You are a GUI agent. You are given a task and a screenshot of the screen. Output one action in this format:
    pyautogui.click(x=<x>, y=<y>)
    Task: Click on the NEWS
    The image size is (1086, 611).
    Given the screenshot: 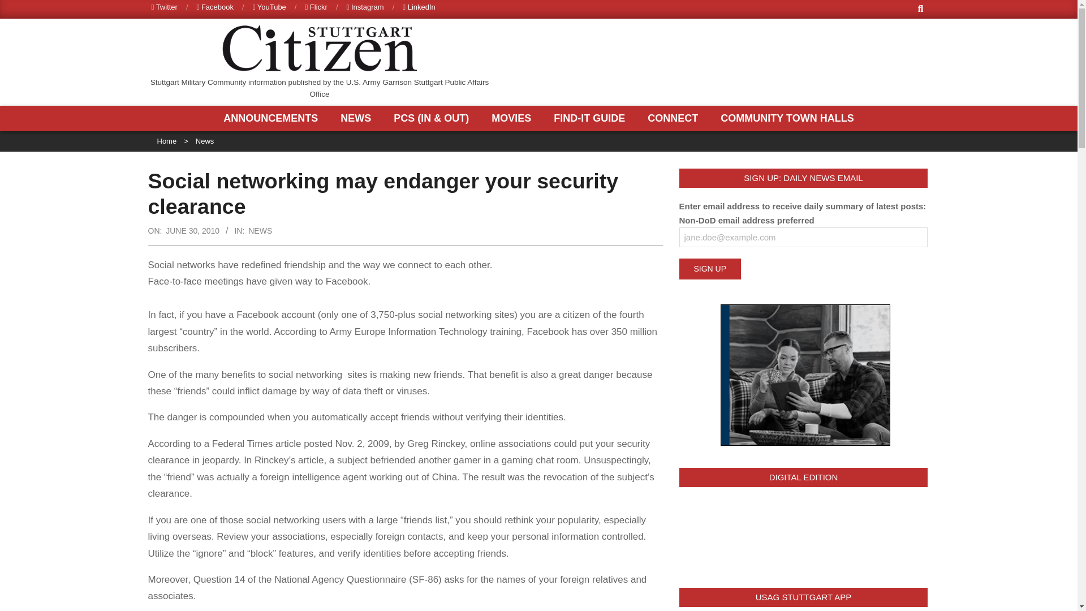 What is the action you would take?
    pyautogui.click(x=359, y=118)
    